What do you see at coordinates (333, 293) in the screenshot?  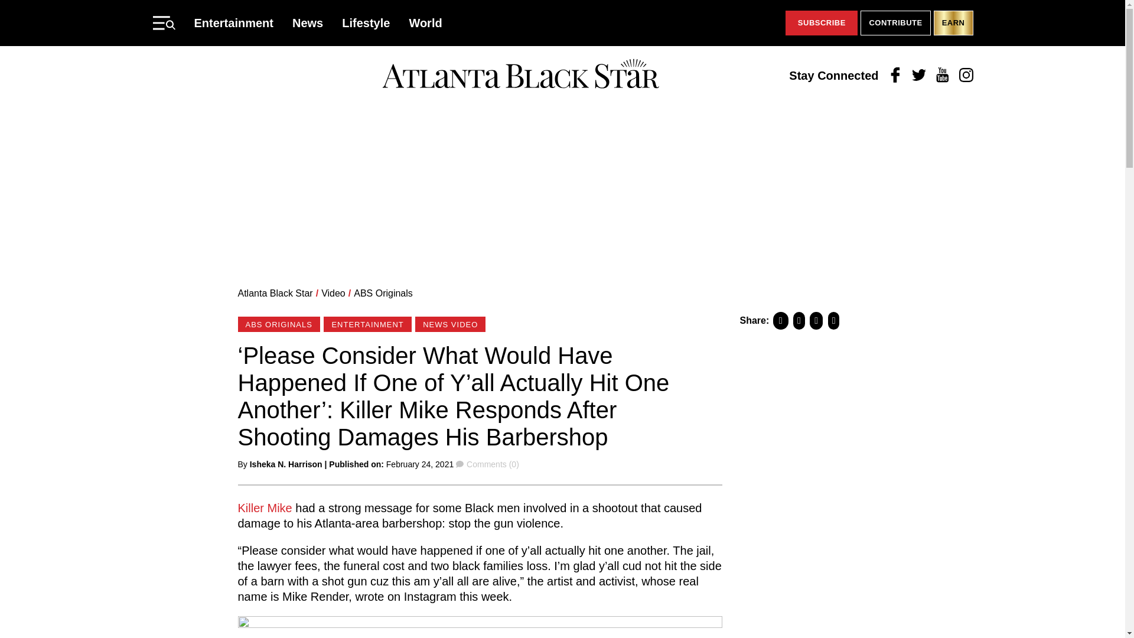 I see `Go to the Video Category archives.` at bounding box center [333, 293].